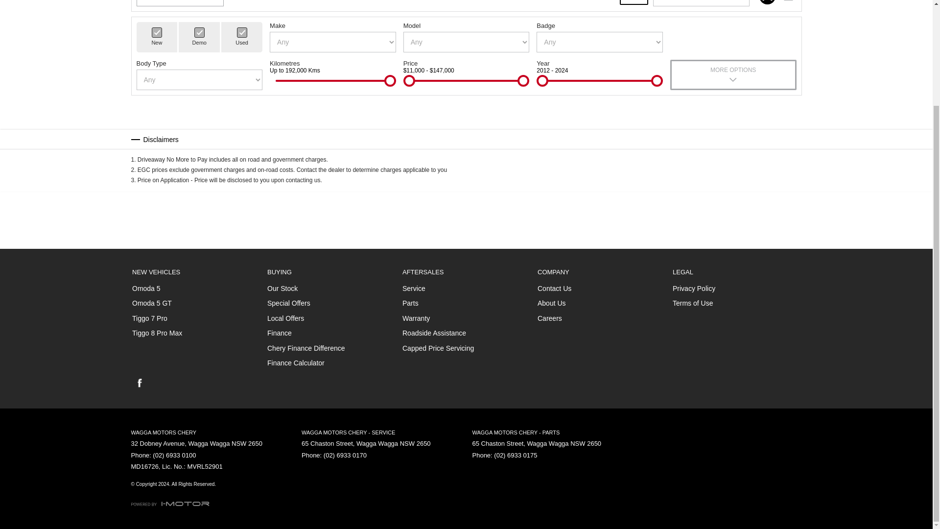 The width and height of the screenshot is (940, 529). What do you see at coordinates (200, 32) in the screenshot?
I see `Demo` at bounding box center [200, 32].